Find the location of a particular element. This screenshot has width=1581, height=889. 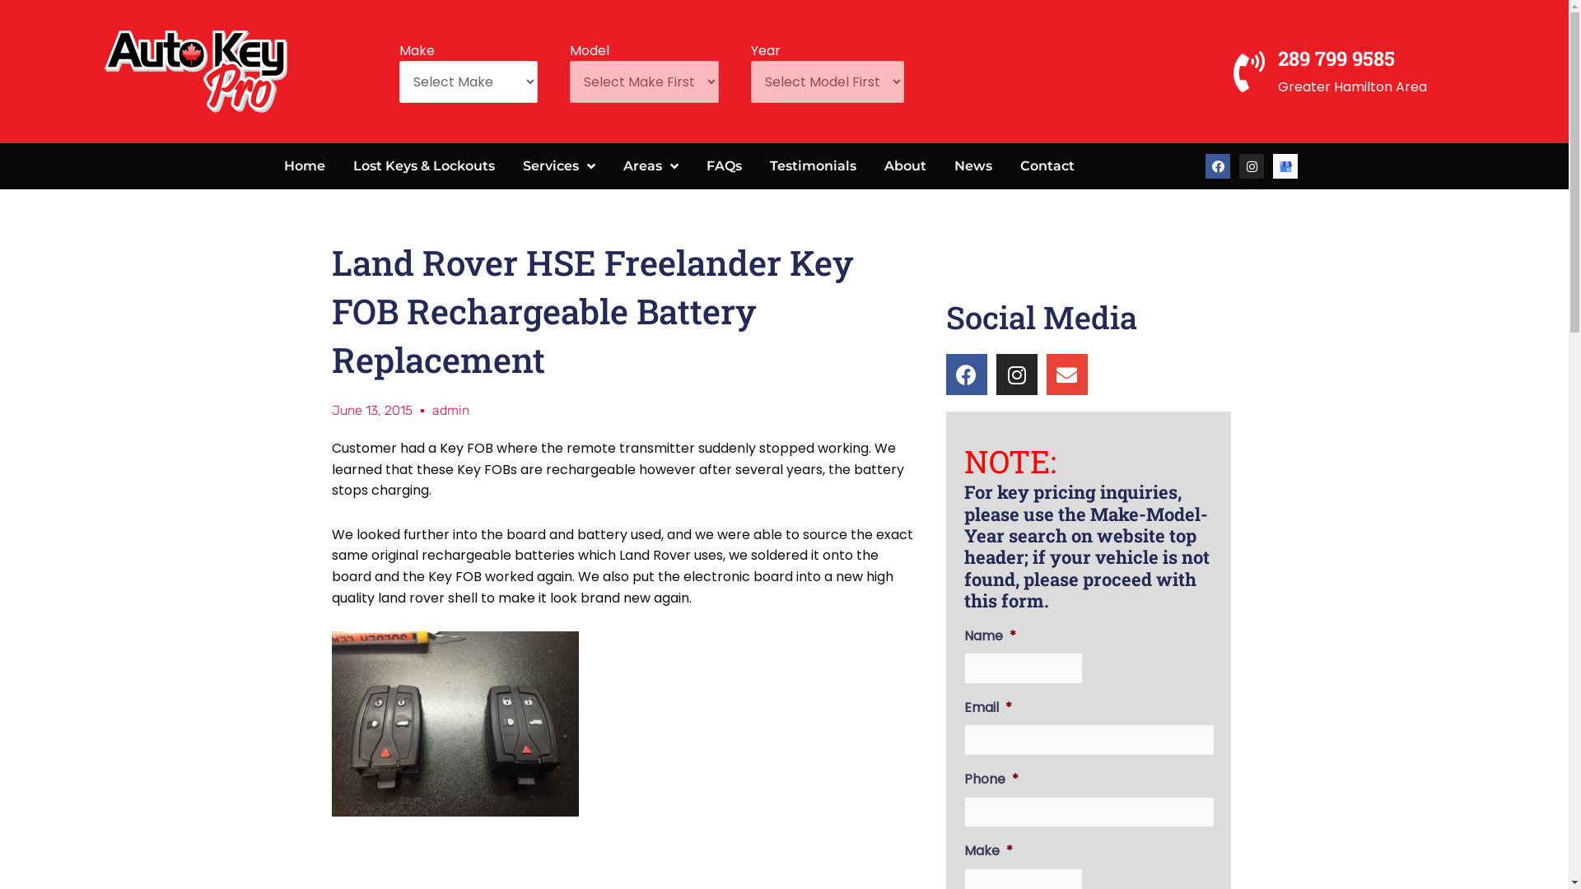

Services is located at coordinates (559, 166).